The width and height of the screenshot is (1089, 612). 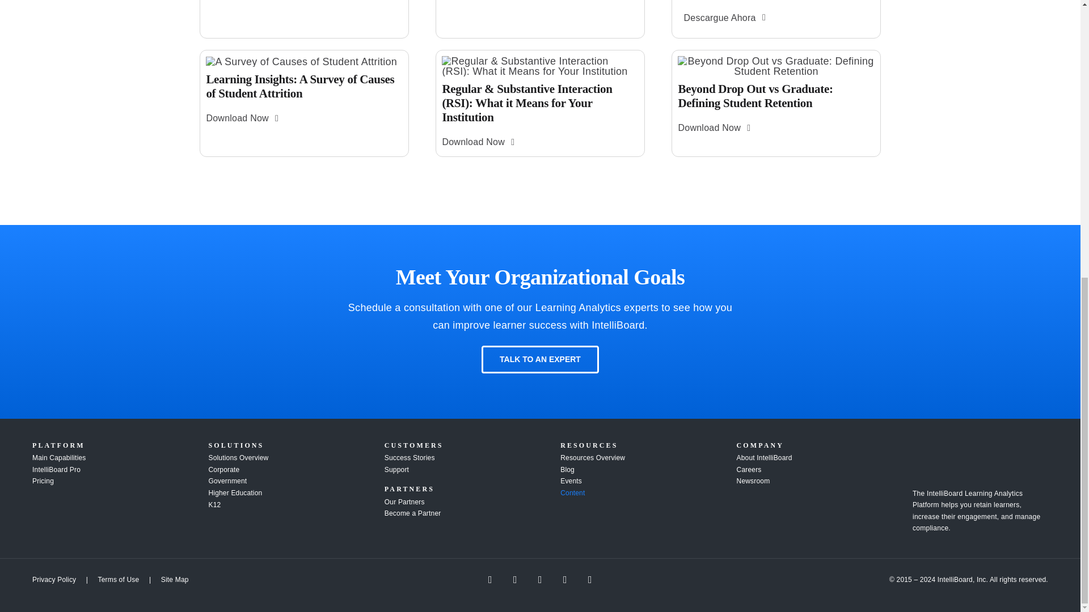 What do you see at coordinates (242, 118) in the screenshot?
I see `Download Now` at bounding box center [242, 118].